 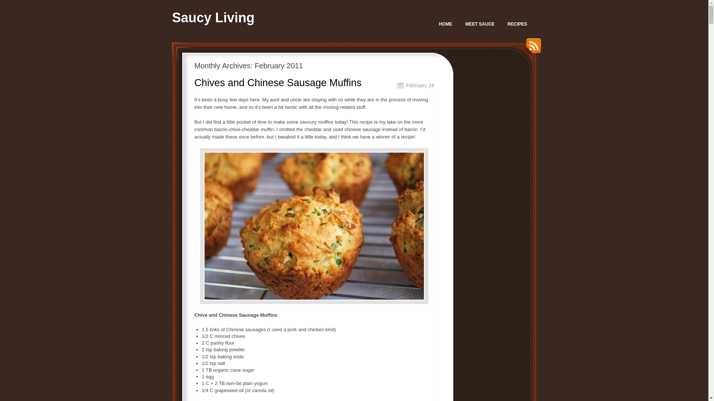 I want to click on February 24, so click(x=420, y=85).